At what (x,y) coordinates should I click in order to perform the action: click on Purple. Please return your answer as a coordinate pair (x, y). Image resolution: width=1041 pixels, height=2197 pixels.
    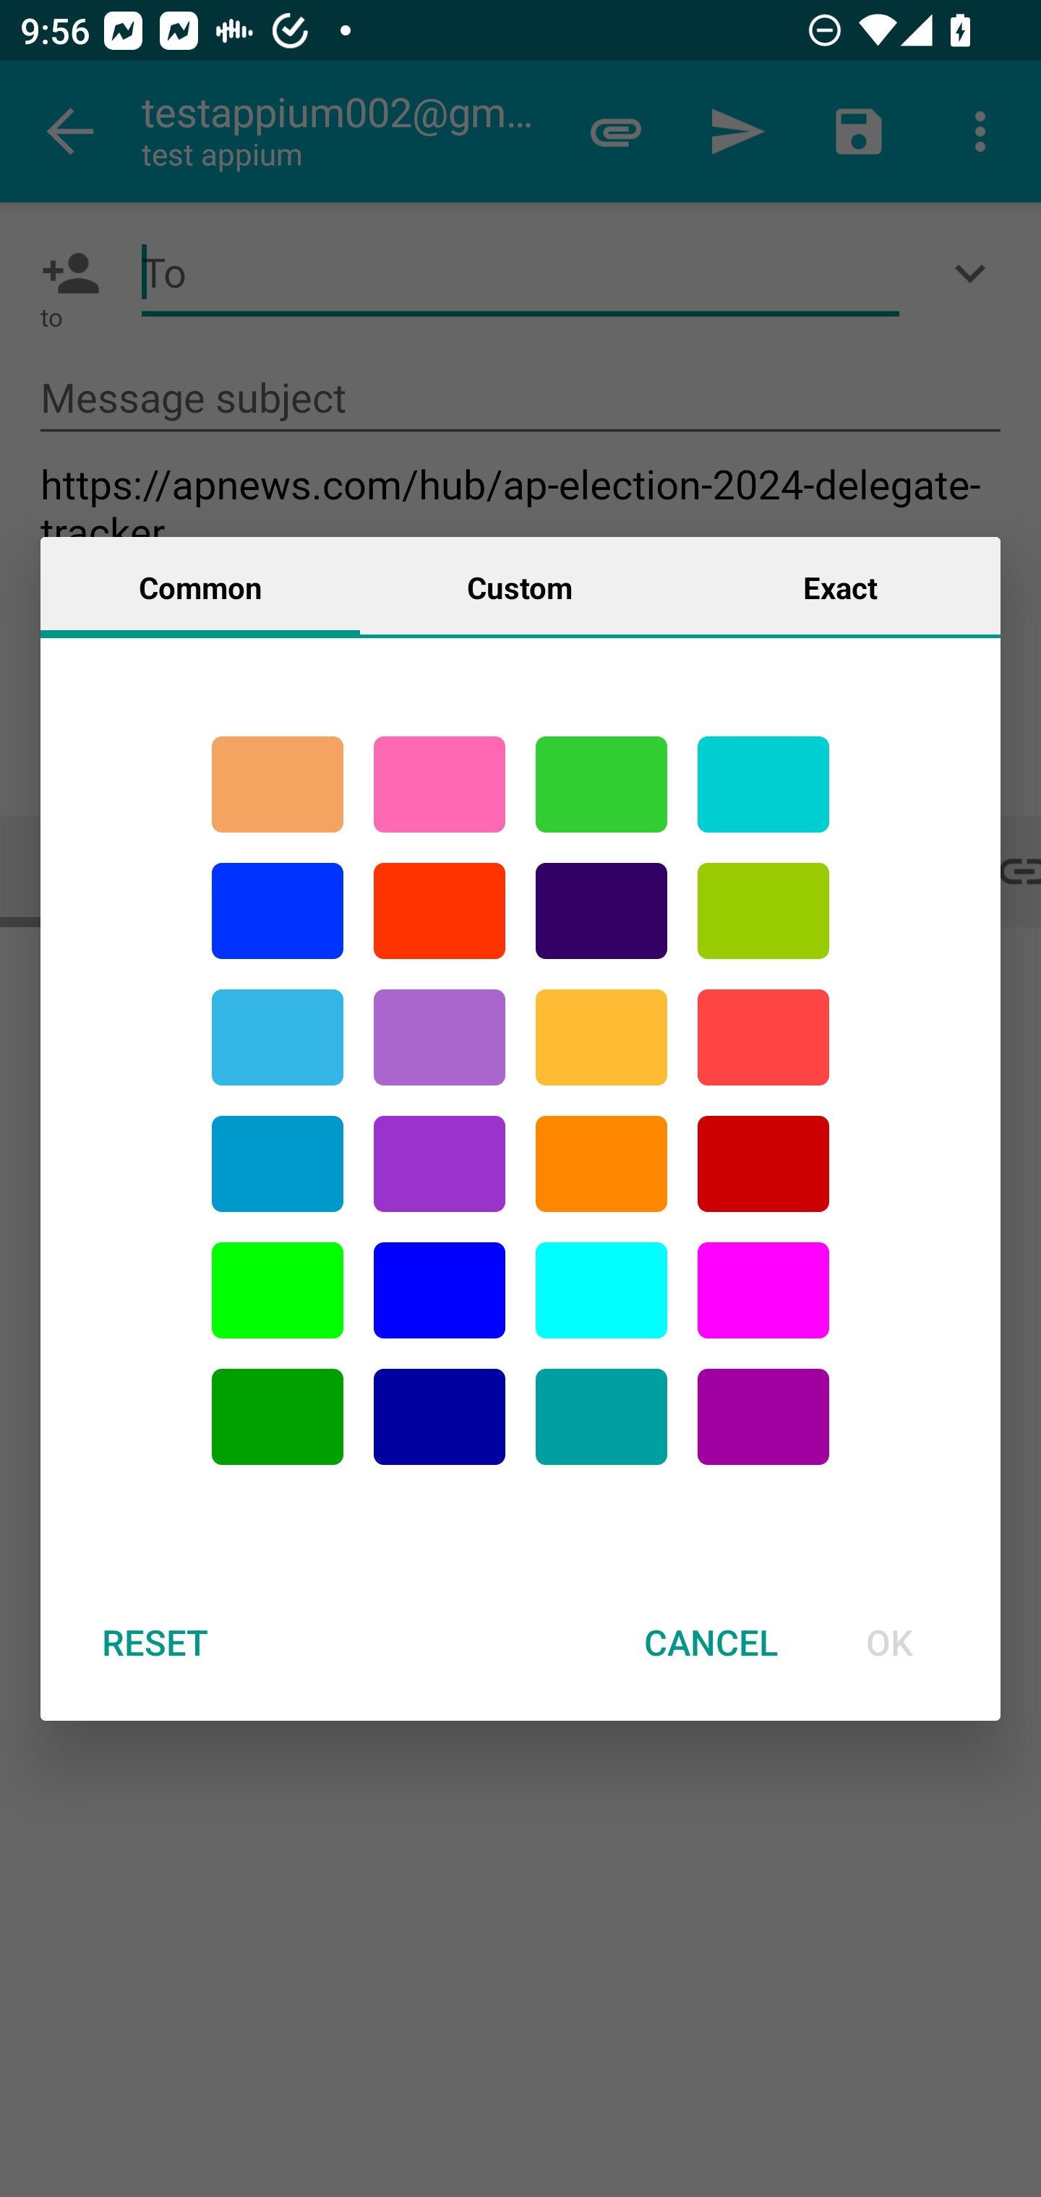
    Looking at the image, I should click on (440, 1164).